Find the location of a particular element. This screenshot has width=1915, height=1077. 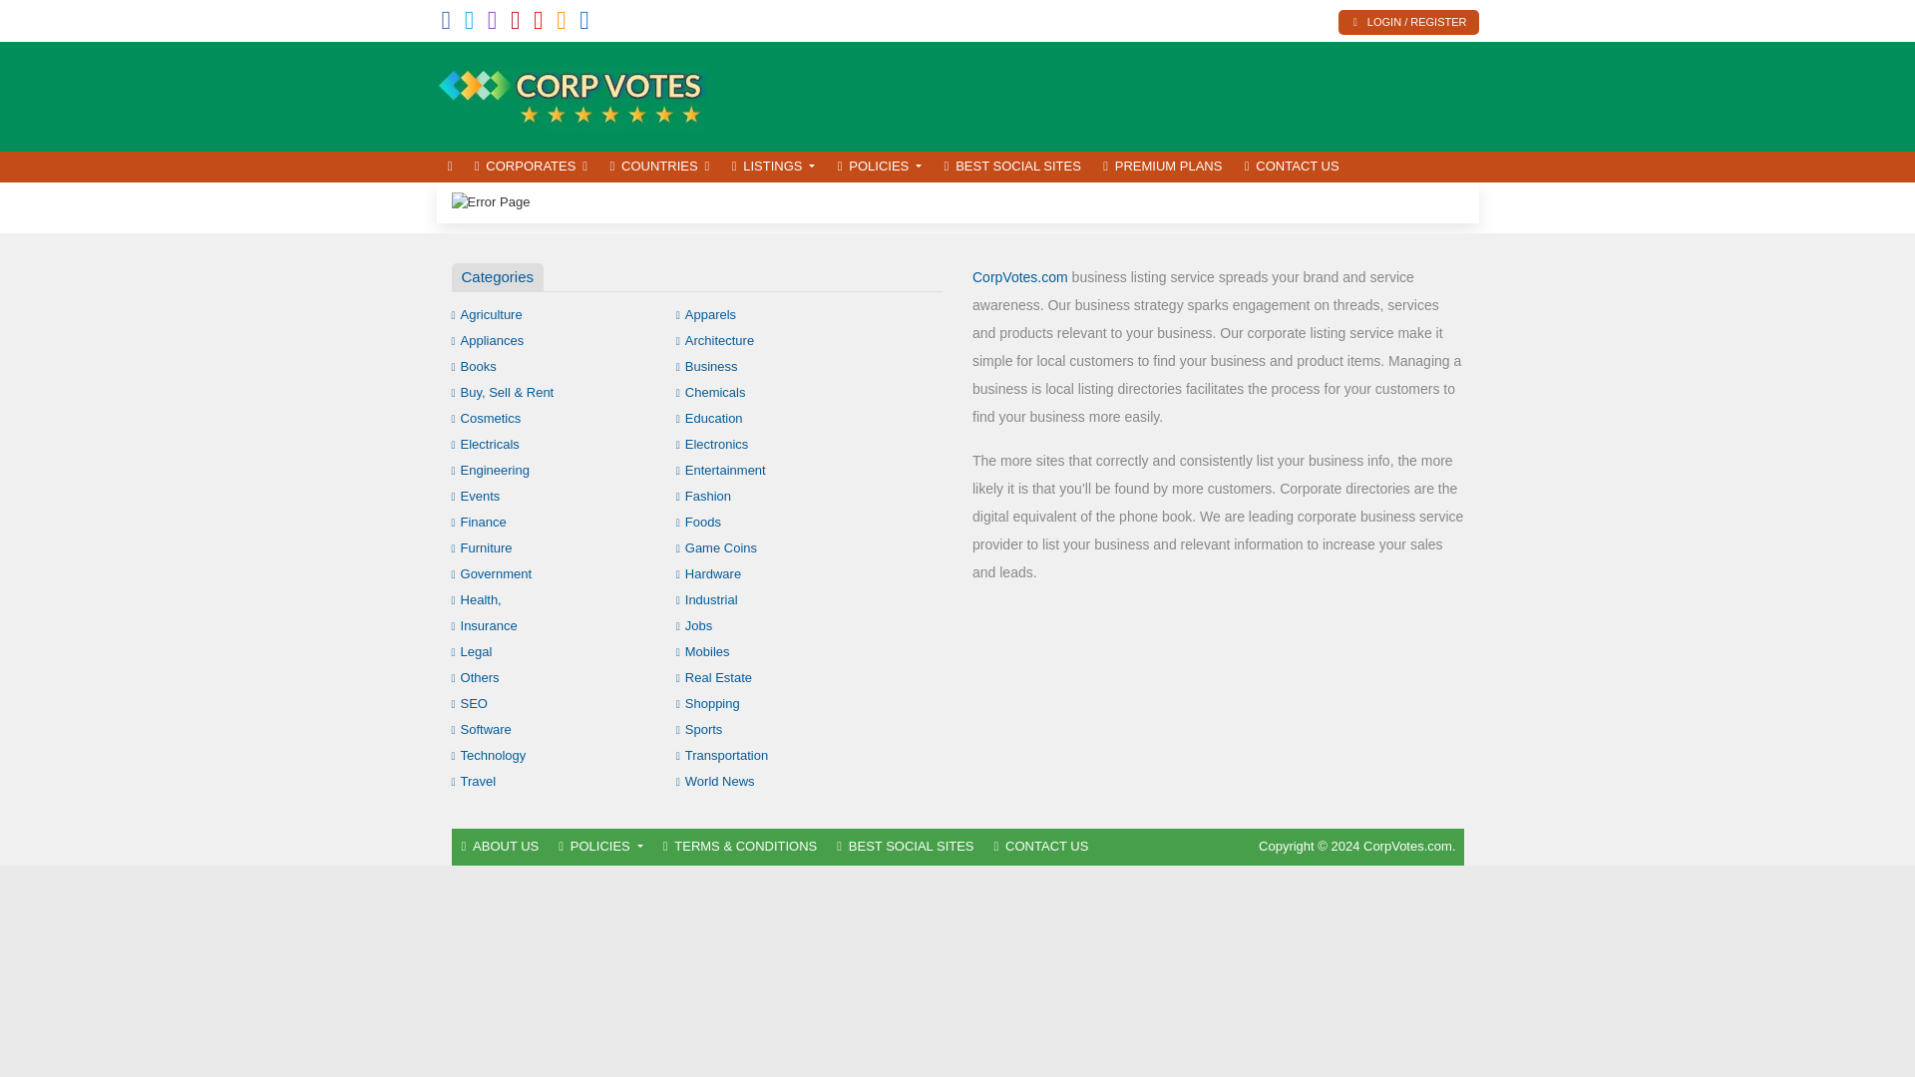

COUNTRIES is located at coordinates (658, 167).